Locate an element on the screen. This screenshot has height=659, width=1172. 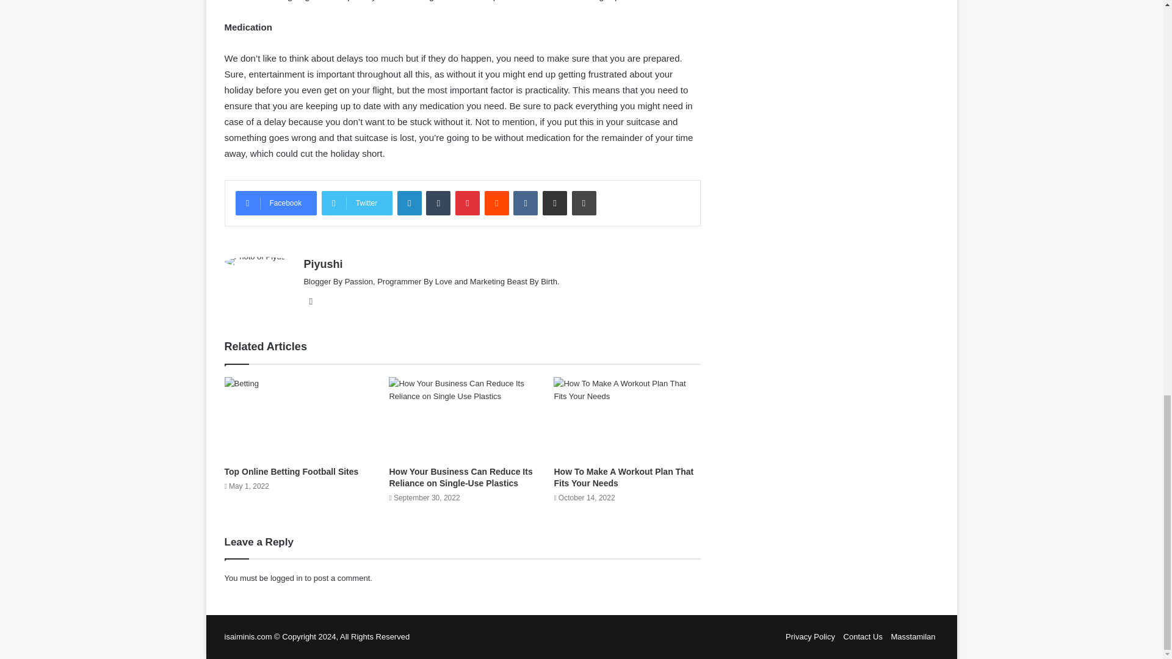
Tumblr is located at coordinates (438, 203).